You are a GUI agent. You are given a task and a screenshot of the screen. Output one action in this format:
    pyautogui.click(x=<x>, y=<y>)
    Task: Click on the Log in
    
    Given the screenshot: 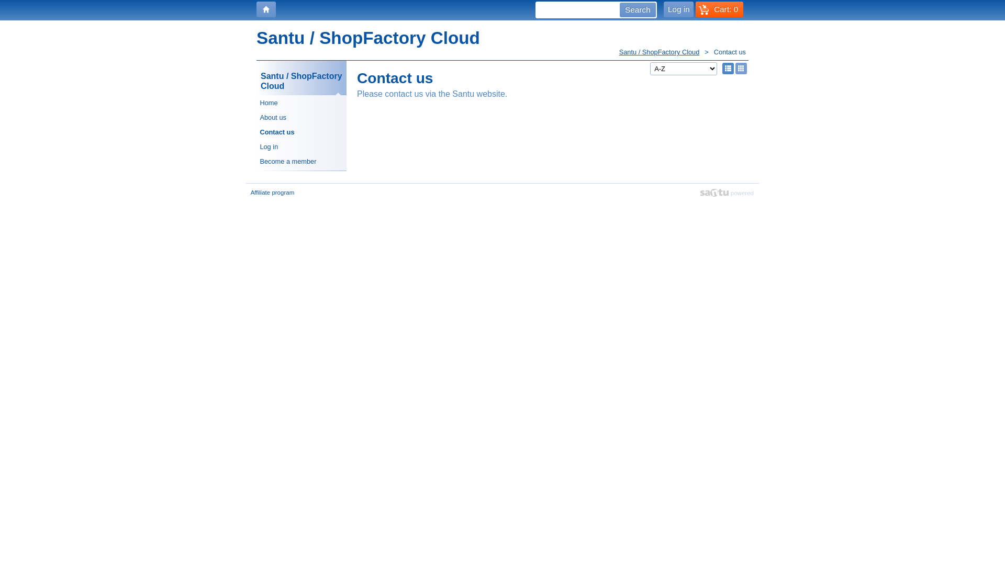 What is the action you would take?
    pyautogui.click(x=678, y=9)
    